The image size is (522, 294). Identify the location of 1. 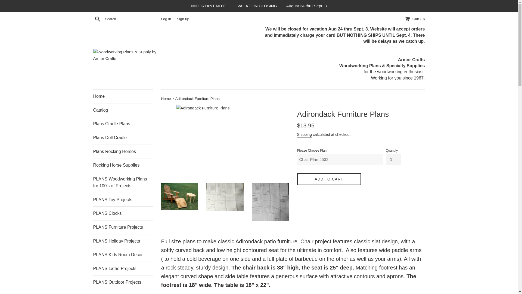
(393, 159).